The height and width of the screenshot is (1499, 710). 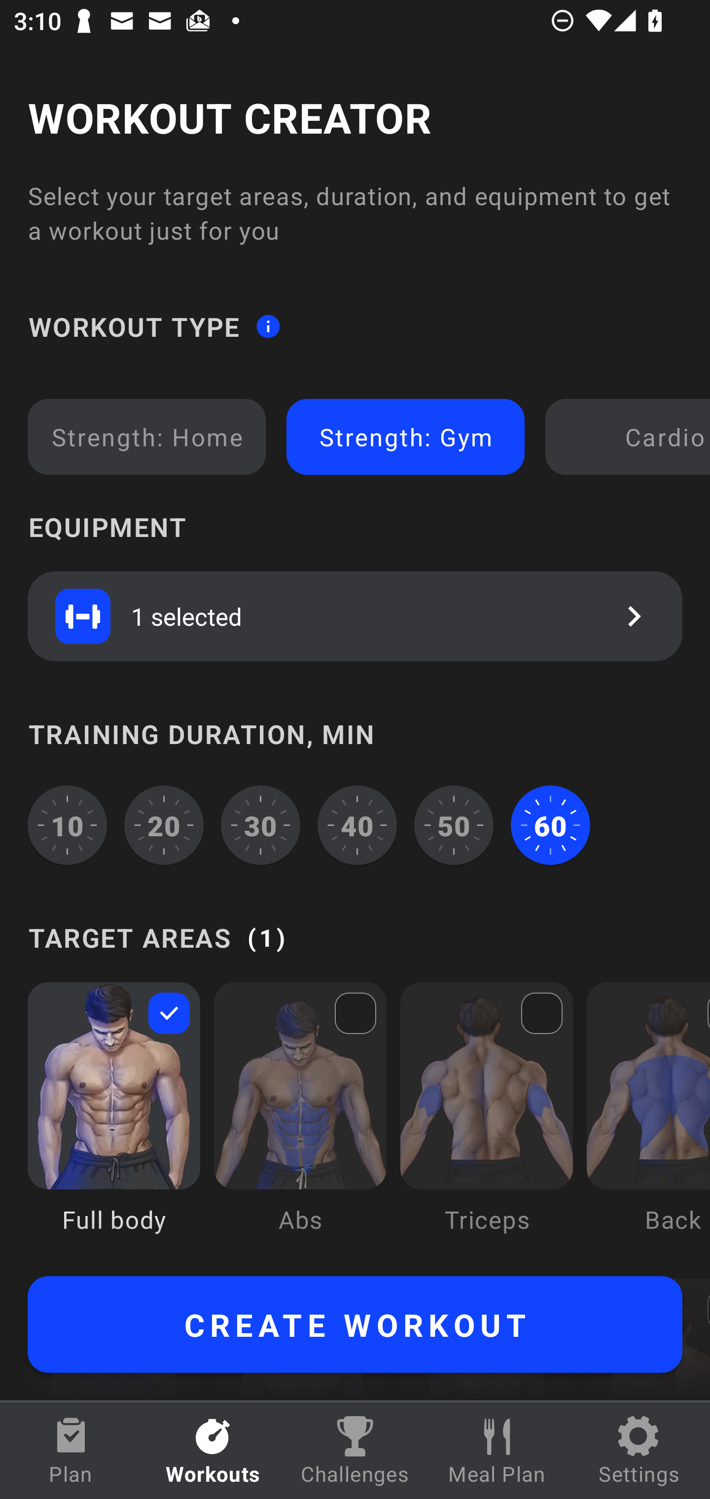 What do you see at coordinates (164, 825) in the screenshot?
I see `20` at bounding box center [164, 825].